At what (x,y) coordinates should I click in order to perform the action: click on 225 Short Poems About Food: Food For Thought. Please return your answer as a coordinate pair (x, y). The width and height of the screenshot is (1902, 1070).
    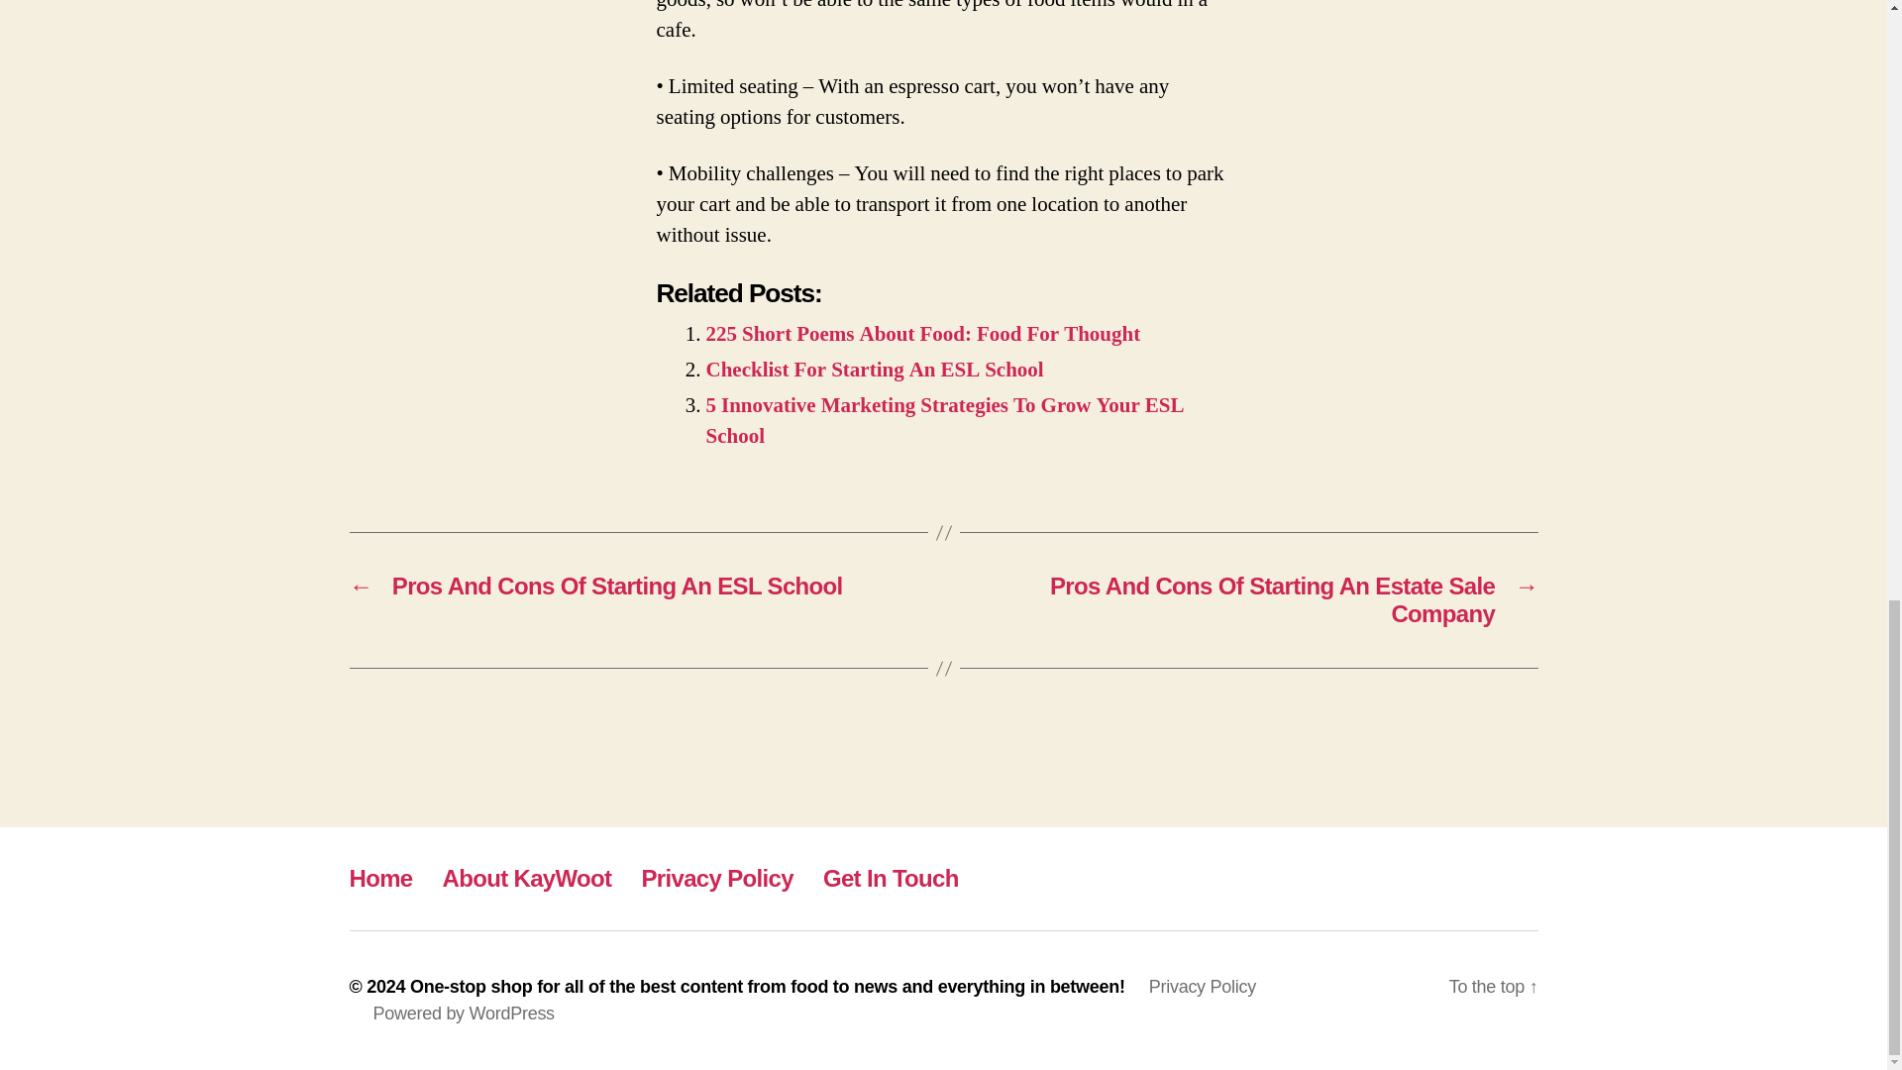
    Looking at the image, I should click on (922, 335).